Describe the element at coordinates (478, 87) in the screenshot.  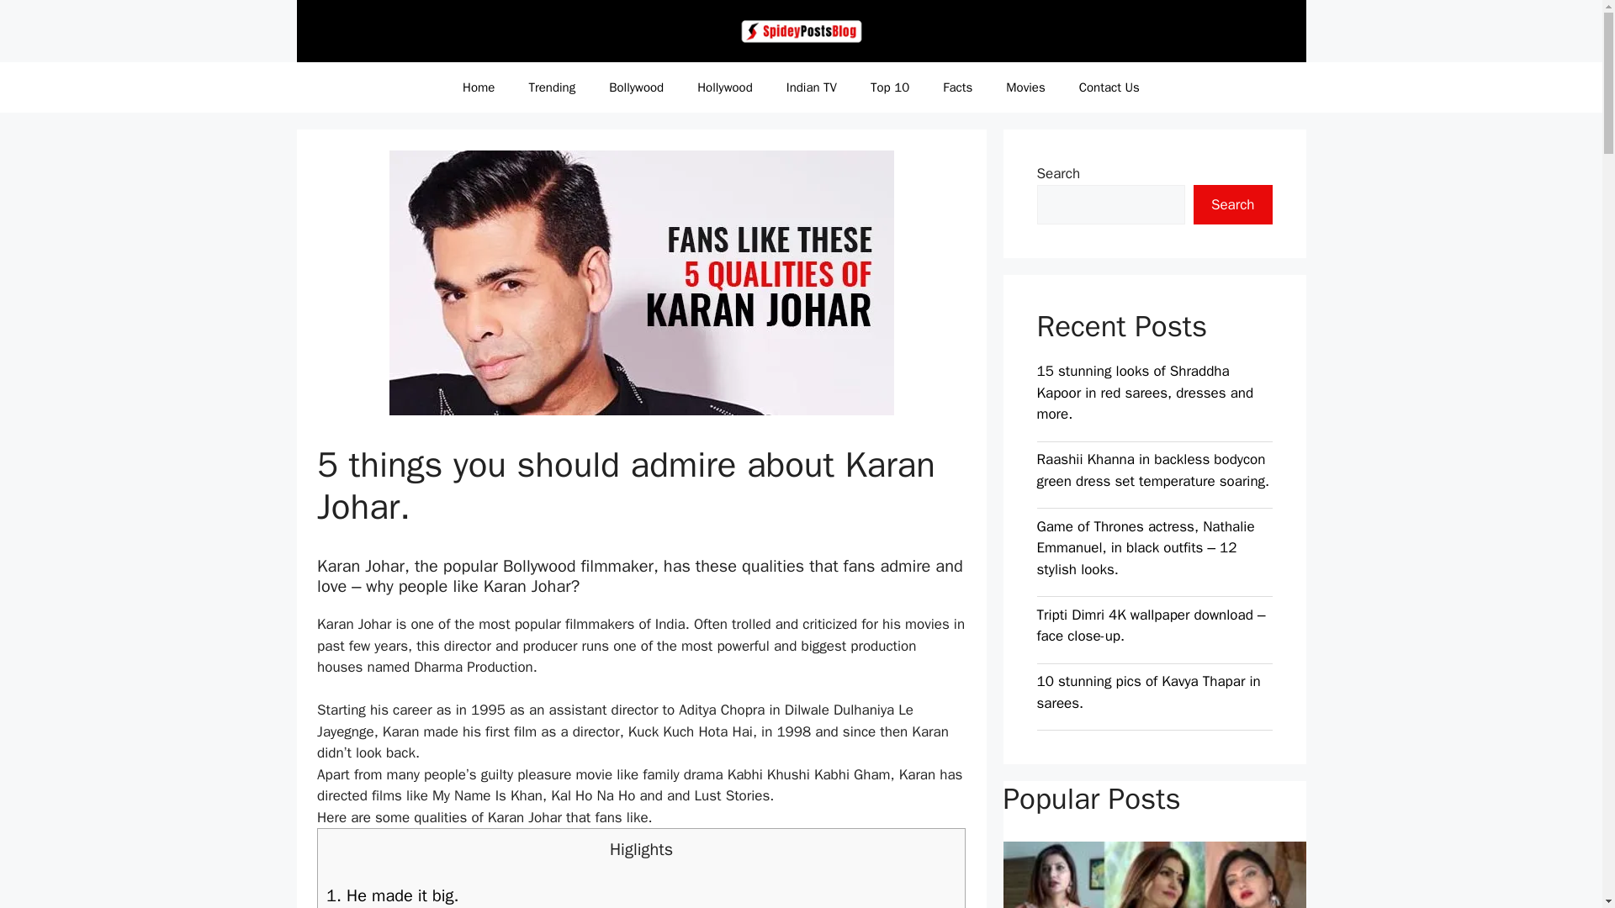
I see `Home` at that location.